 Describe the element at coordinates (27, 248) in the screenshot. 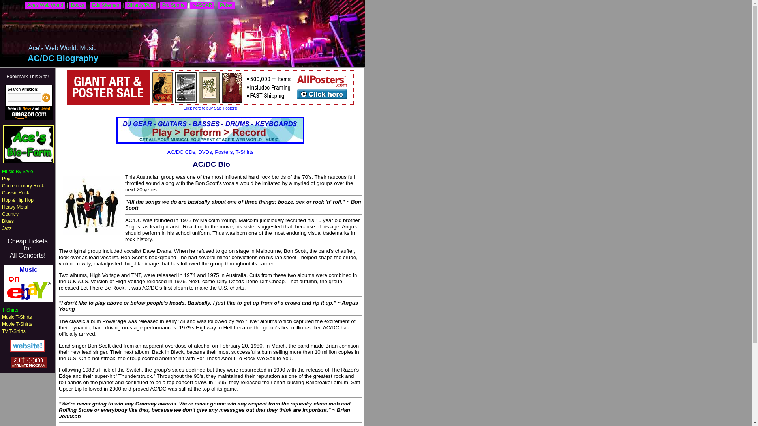

I see `Books` at that location.